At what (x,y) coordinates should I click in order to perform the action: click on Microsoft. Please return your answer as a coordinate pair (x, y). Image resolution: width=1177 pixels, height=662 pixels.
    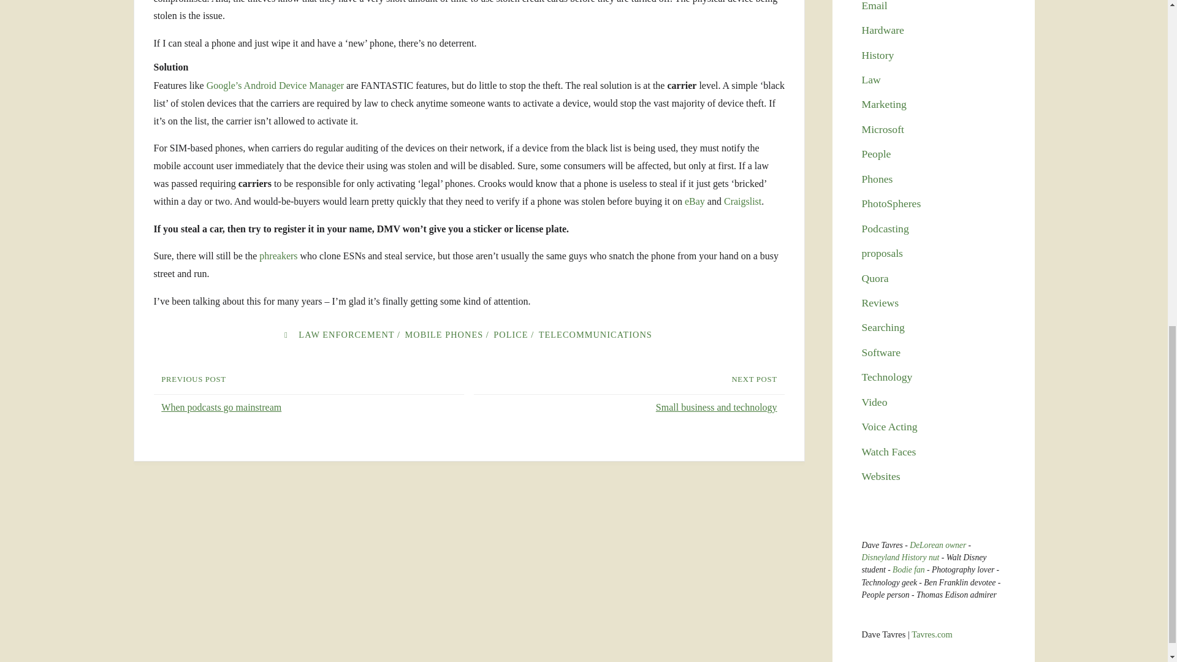
    Looking at the image, I should click on (883, 129).